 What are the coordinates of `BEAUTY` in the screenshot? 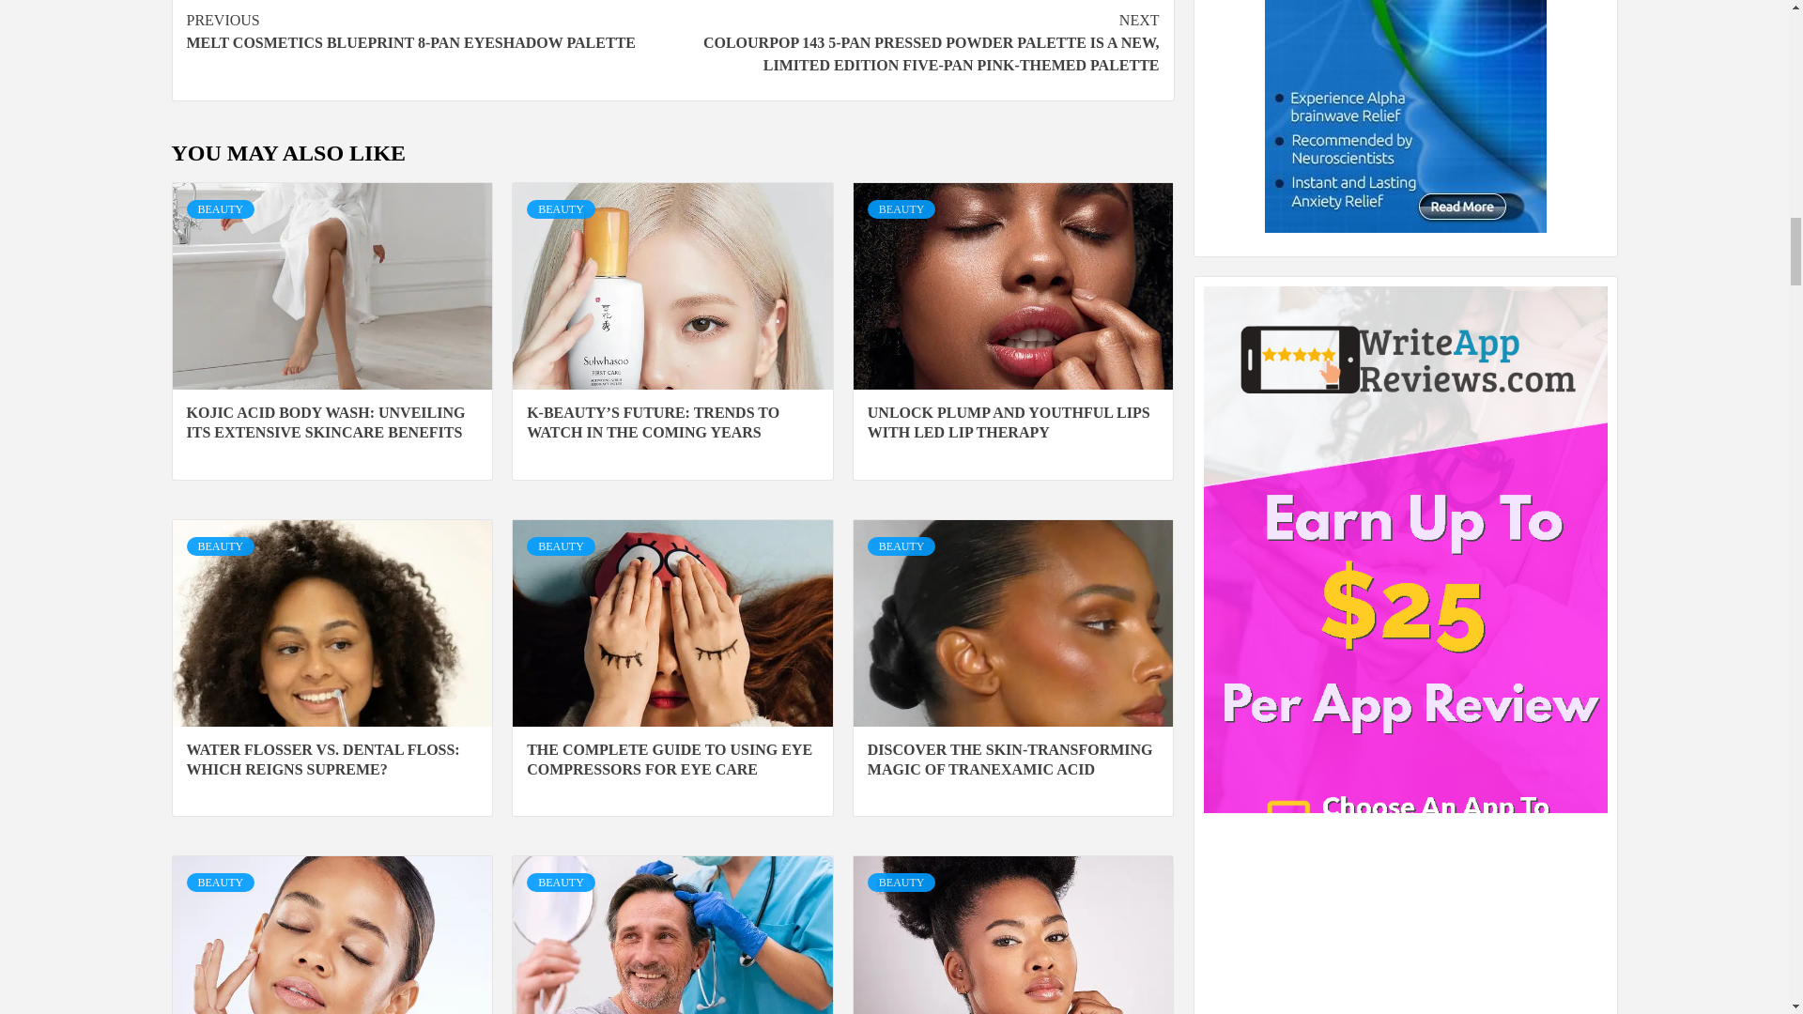 It's located at (560, 208).